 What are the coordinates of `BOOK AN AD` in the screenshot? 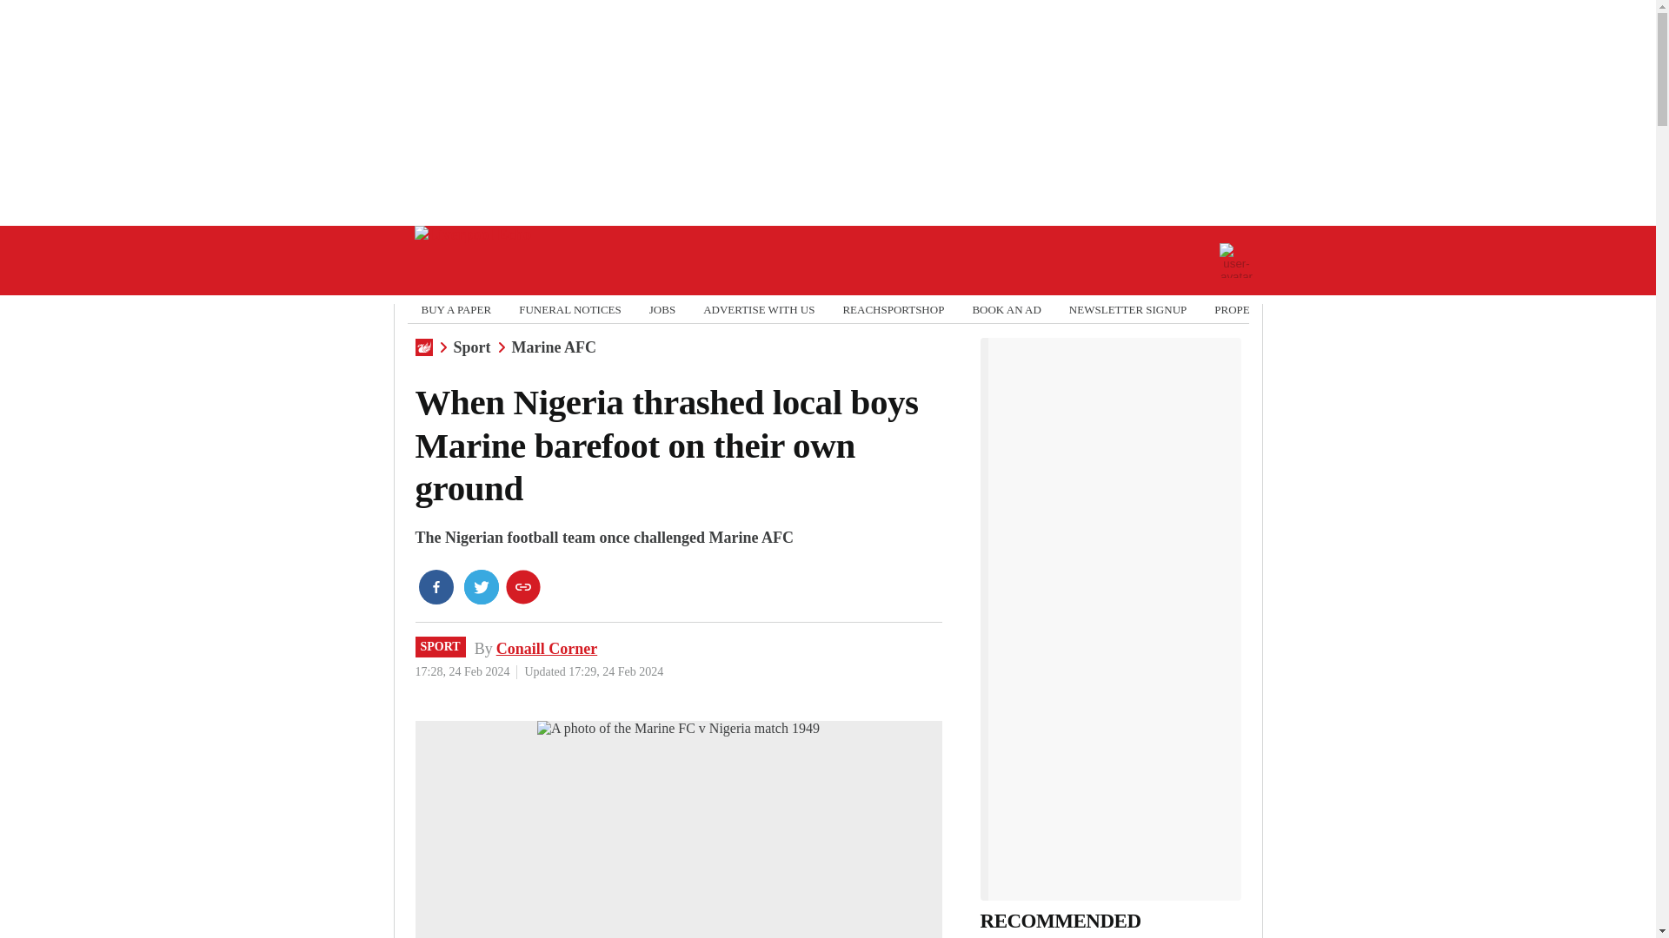 It's located at (1005, 309).